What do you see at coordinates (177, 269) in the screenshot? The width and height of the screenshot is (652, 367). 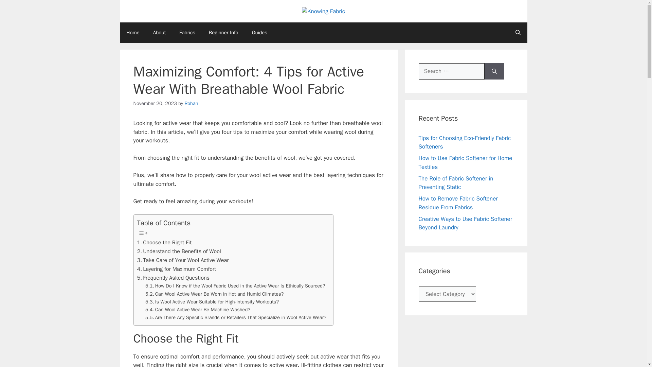 I see `Layering for Maximum Comfort` at bounding box center [177, 269].